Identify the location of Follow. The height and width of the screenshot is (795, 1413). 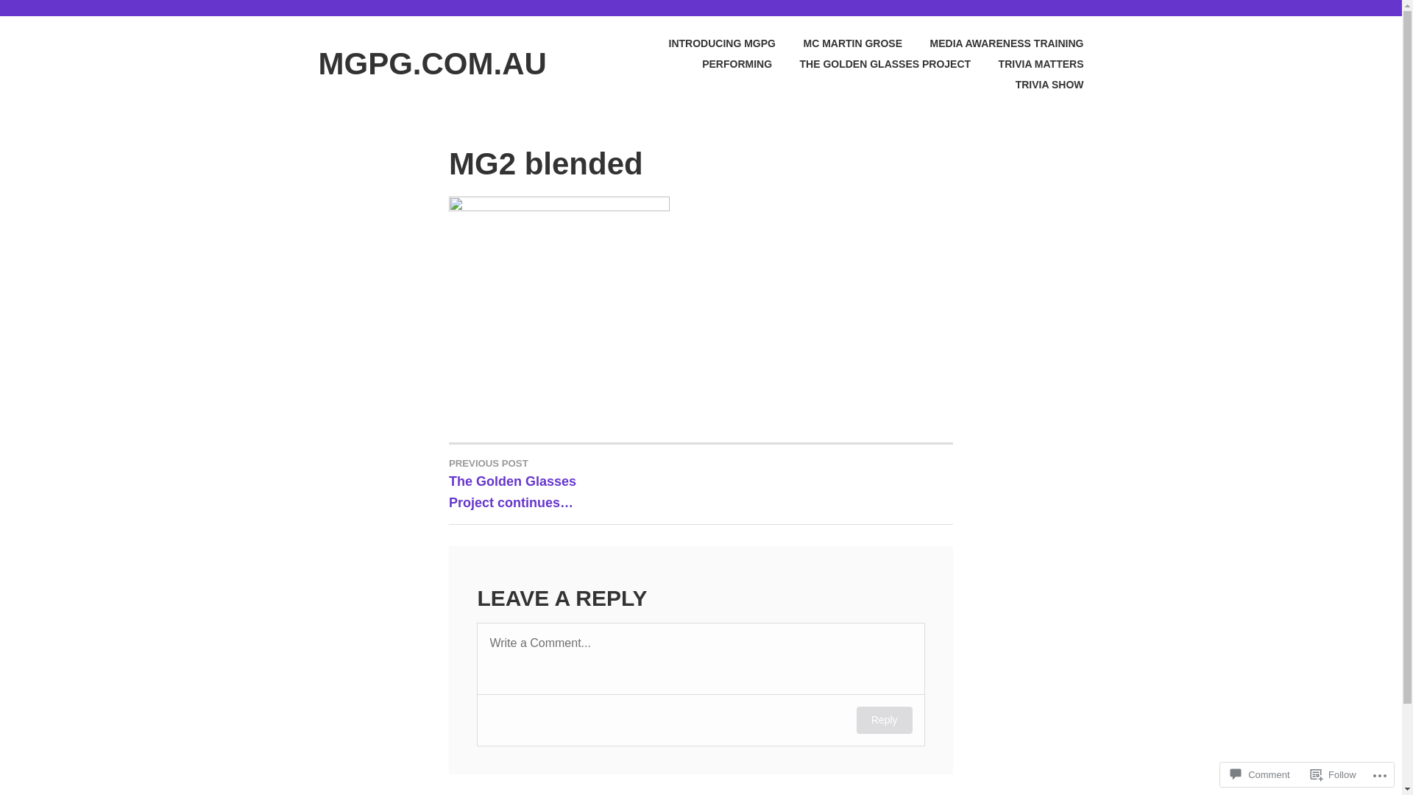
(1334, 774).